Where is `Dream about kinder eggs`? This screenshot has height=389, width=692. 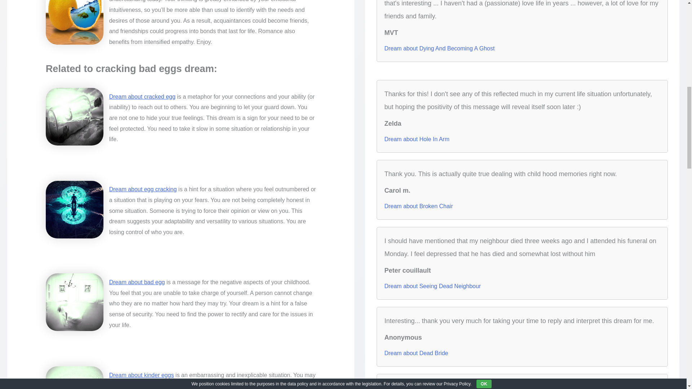
Dream about kinder eggs is located at coordinates (142, 375).